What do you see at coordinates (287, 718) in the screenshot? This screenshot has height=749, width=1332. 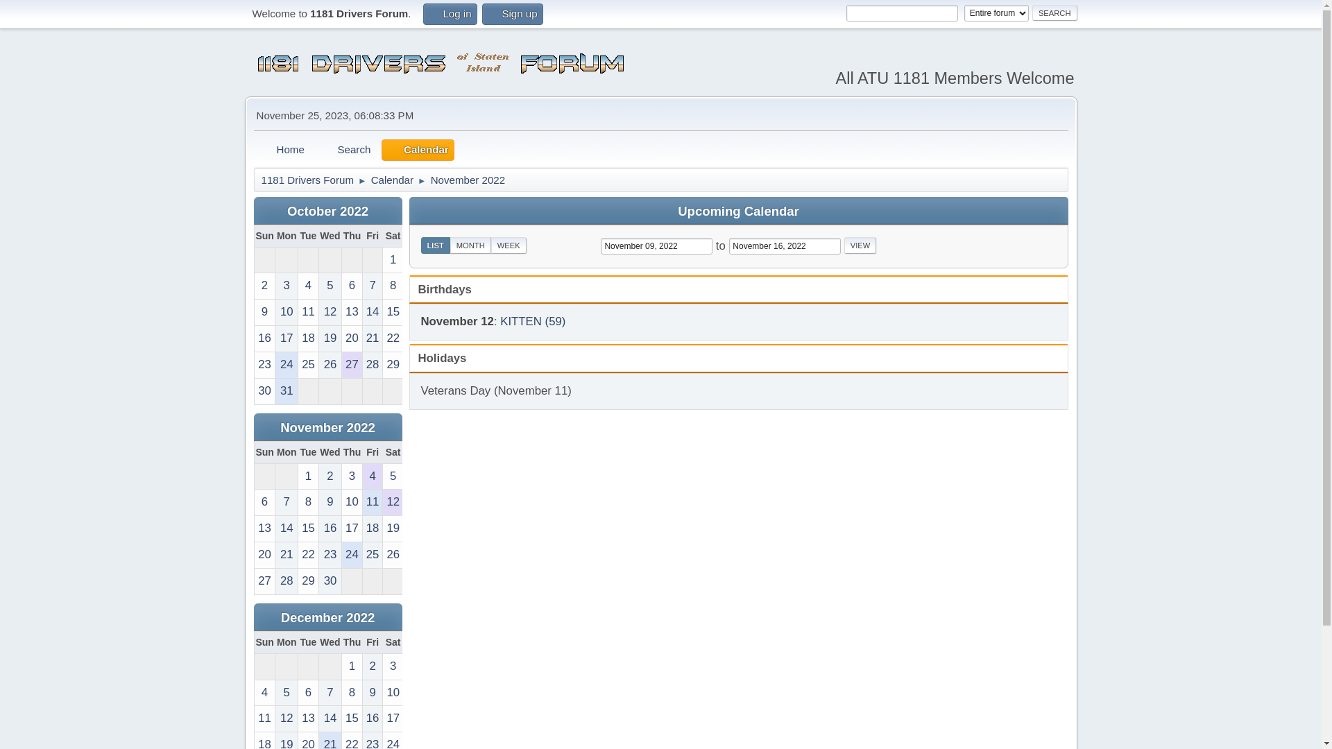 I see `12` at bounding box center [287, 718].